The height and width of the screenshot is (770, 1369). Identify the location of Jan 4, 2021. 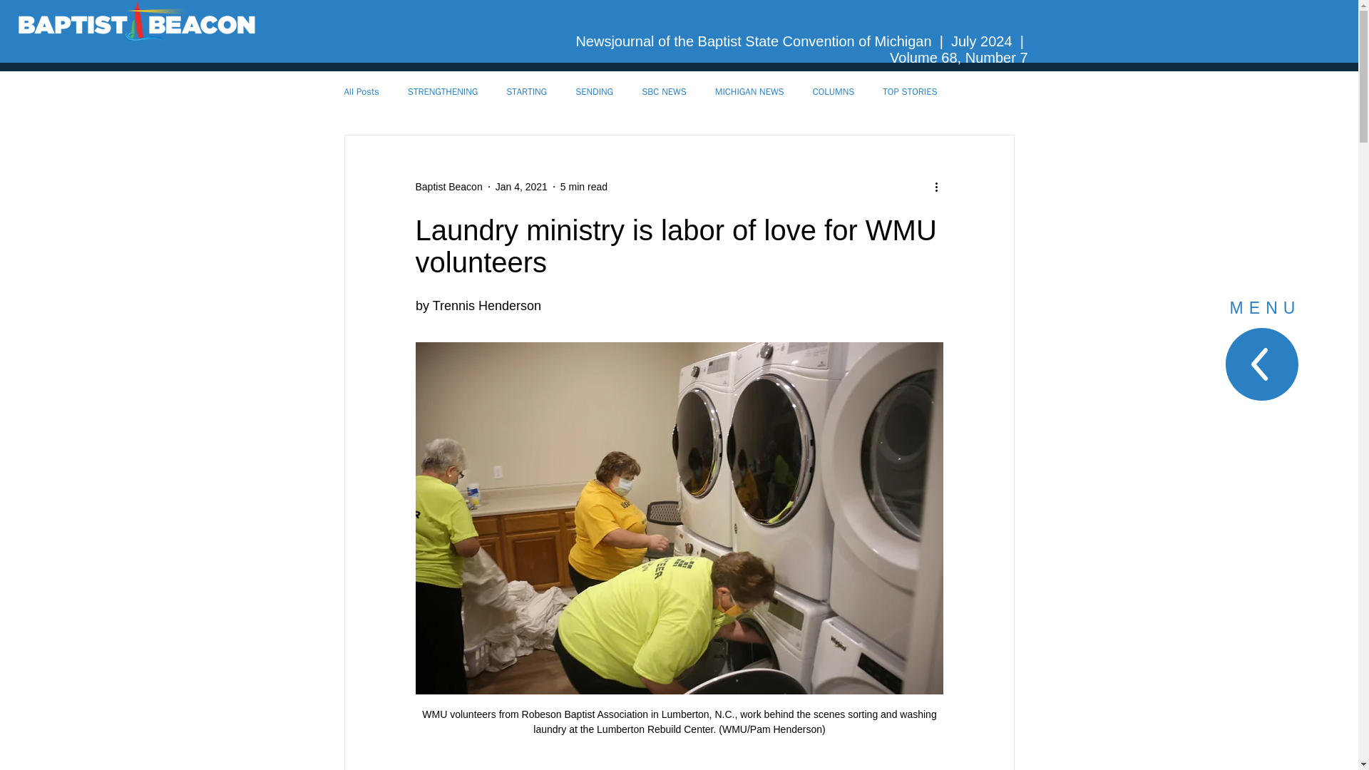
(522, 187).